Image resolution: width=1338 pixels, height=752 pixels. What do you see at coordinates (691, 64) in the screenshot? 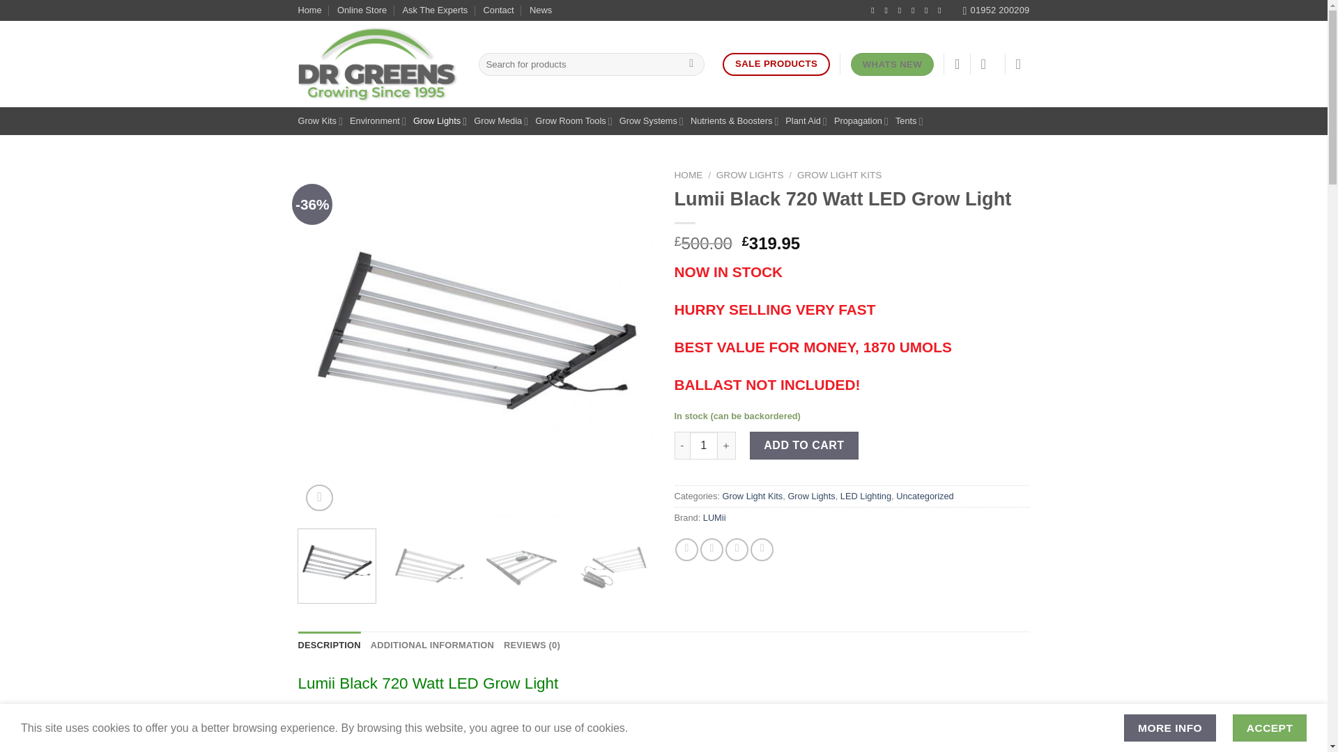
I see `Search` at bounding box center [691, 64].